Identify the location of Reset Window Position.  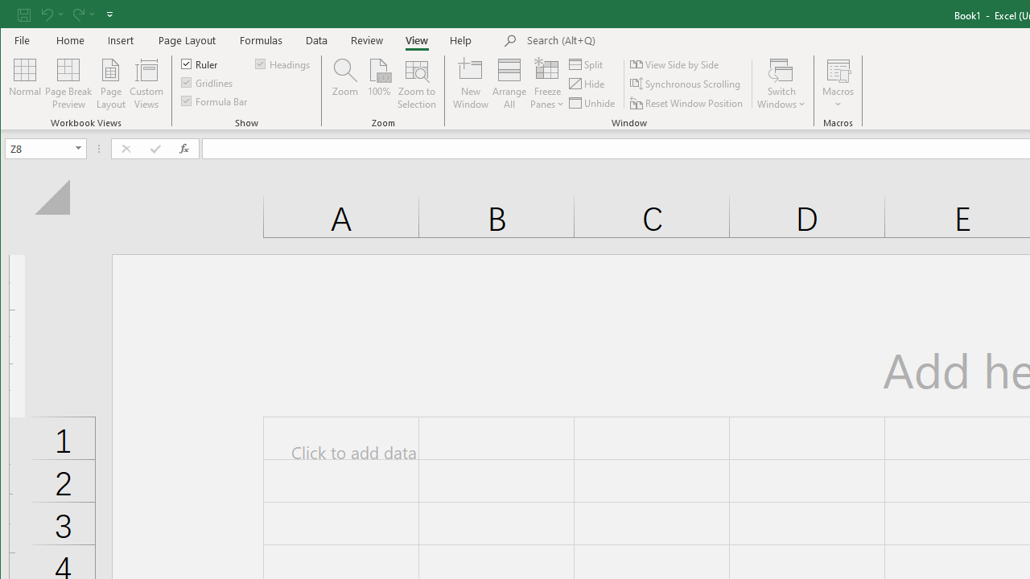
(687, 103).